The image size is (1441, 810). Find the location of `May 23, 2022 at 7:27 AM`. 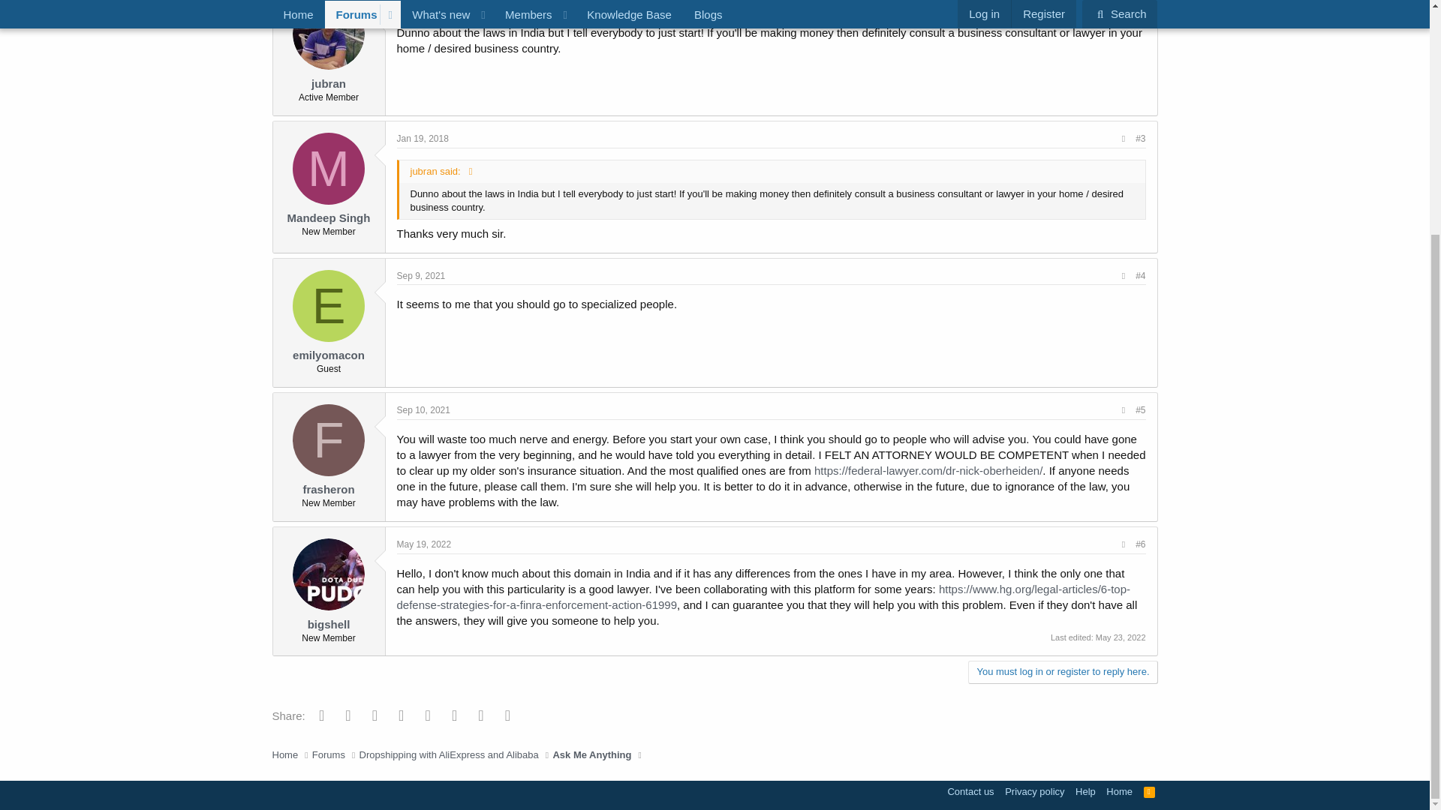

May 23, 2022 at 7:27 AM is located at coordinates (1120, 637).